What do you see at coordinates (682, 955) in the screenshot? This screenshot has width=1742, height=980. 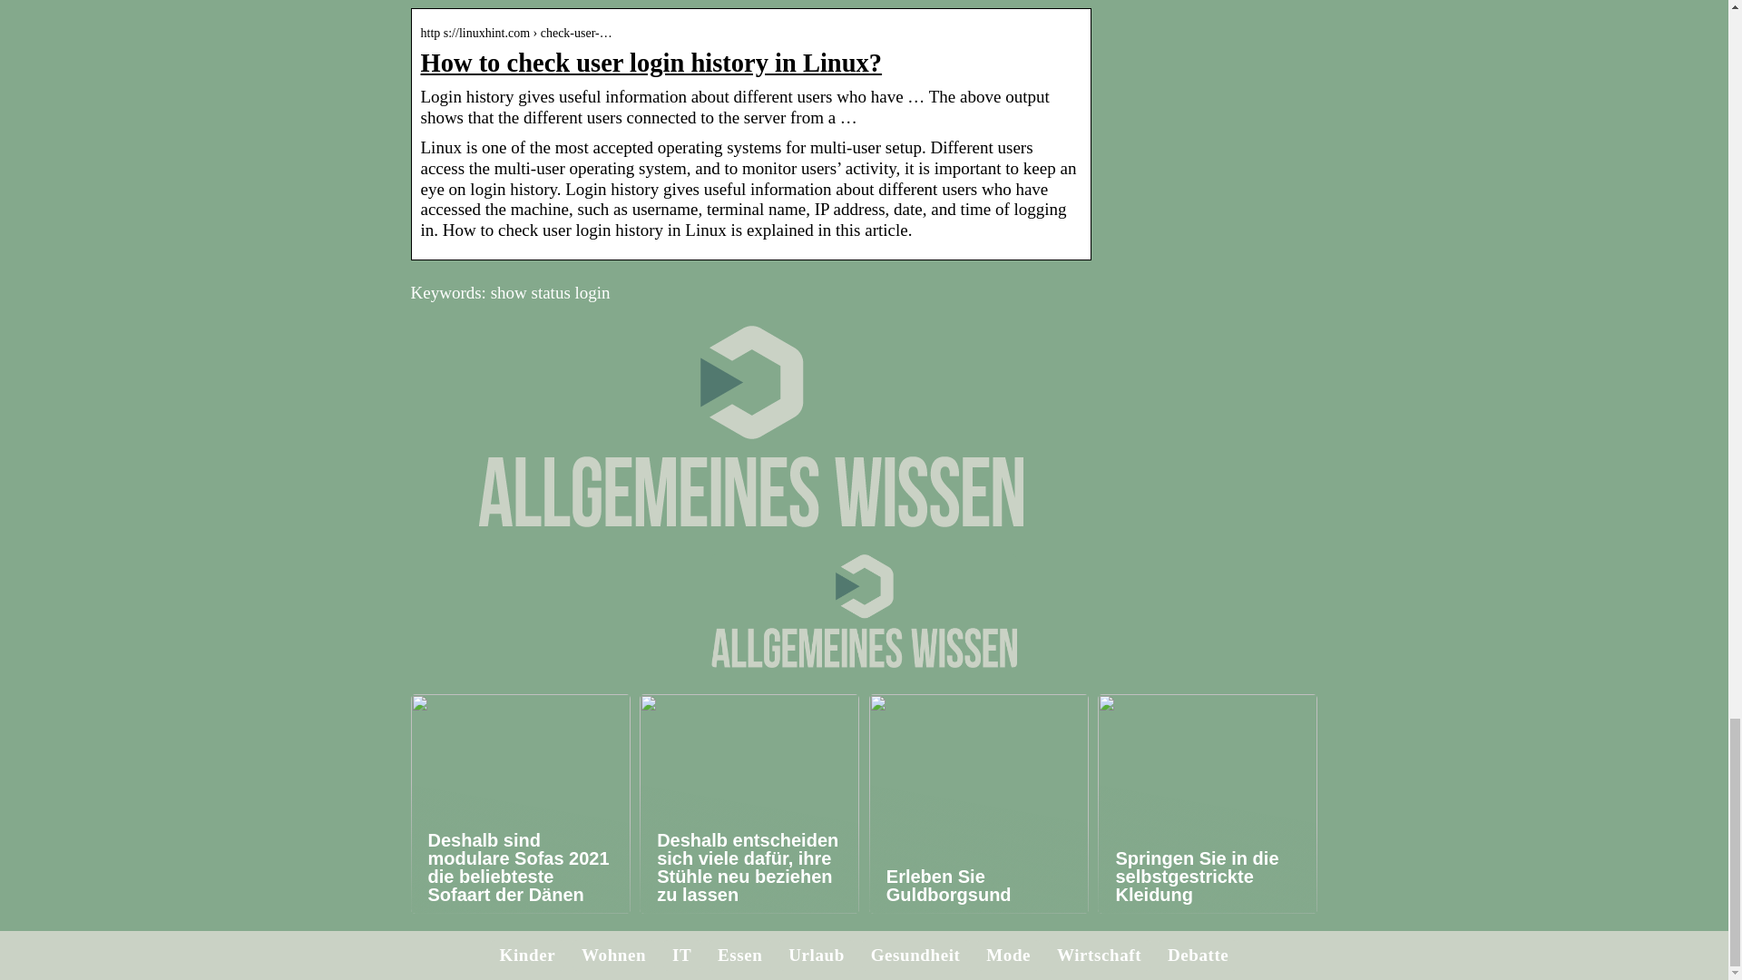 I see `IT` at bounding box center [682, 955].